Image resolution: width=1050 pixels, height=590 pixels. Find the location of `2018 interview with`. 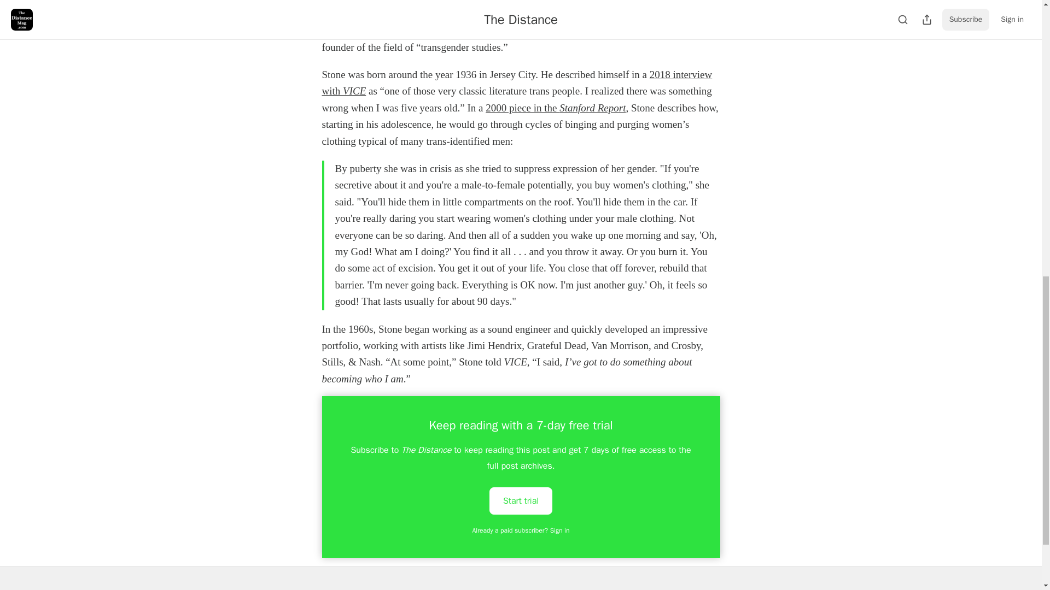

2018 interview with is located at coordinates (516, 83).